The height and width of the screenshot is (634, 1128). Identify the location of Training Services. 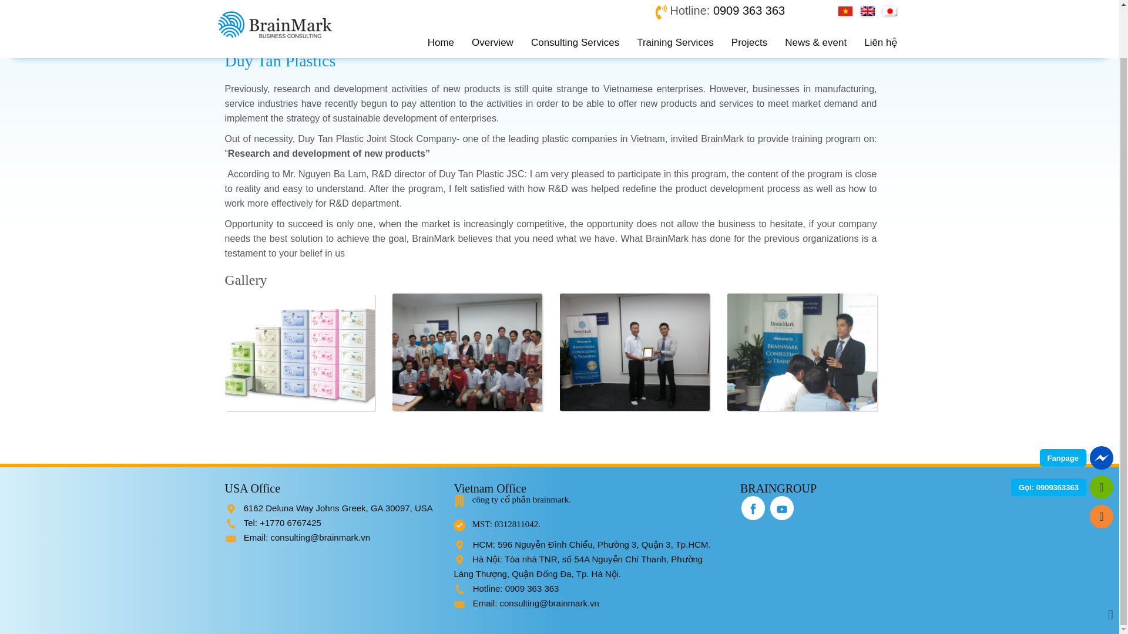
(676, 1).